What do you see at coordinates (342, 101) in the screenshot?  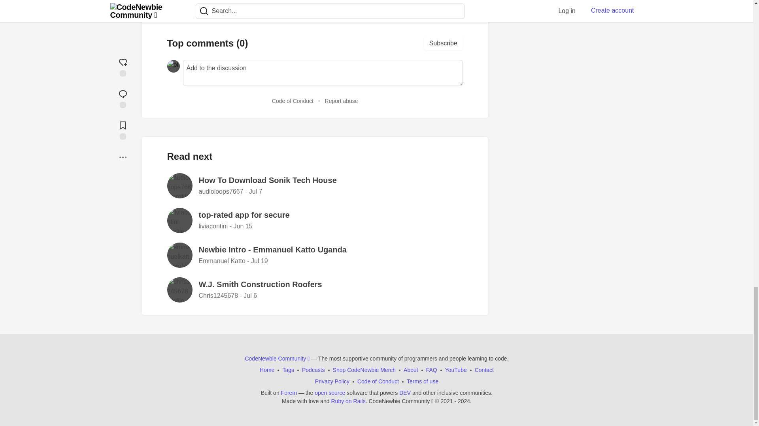 I see `Report abuse` at bounding box center [342, 101].